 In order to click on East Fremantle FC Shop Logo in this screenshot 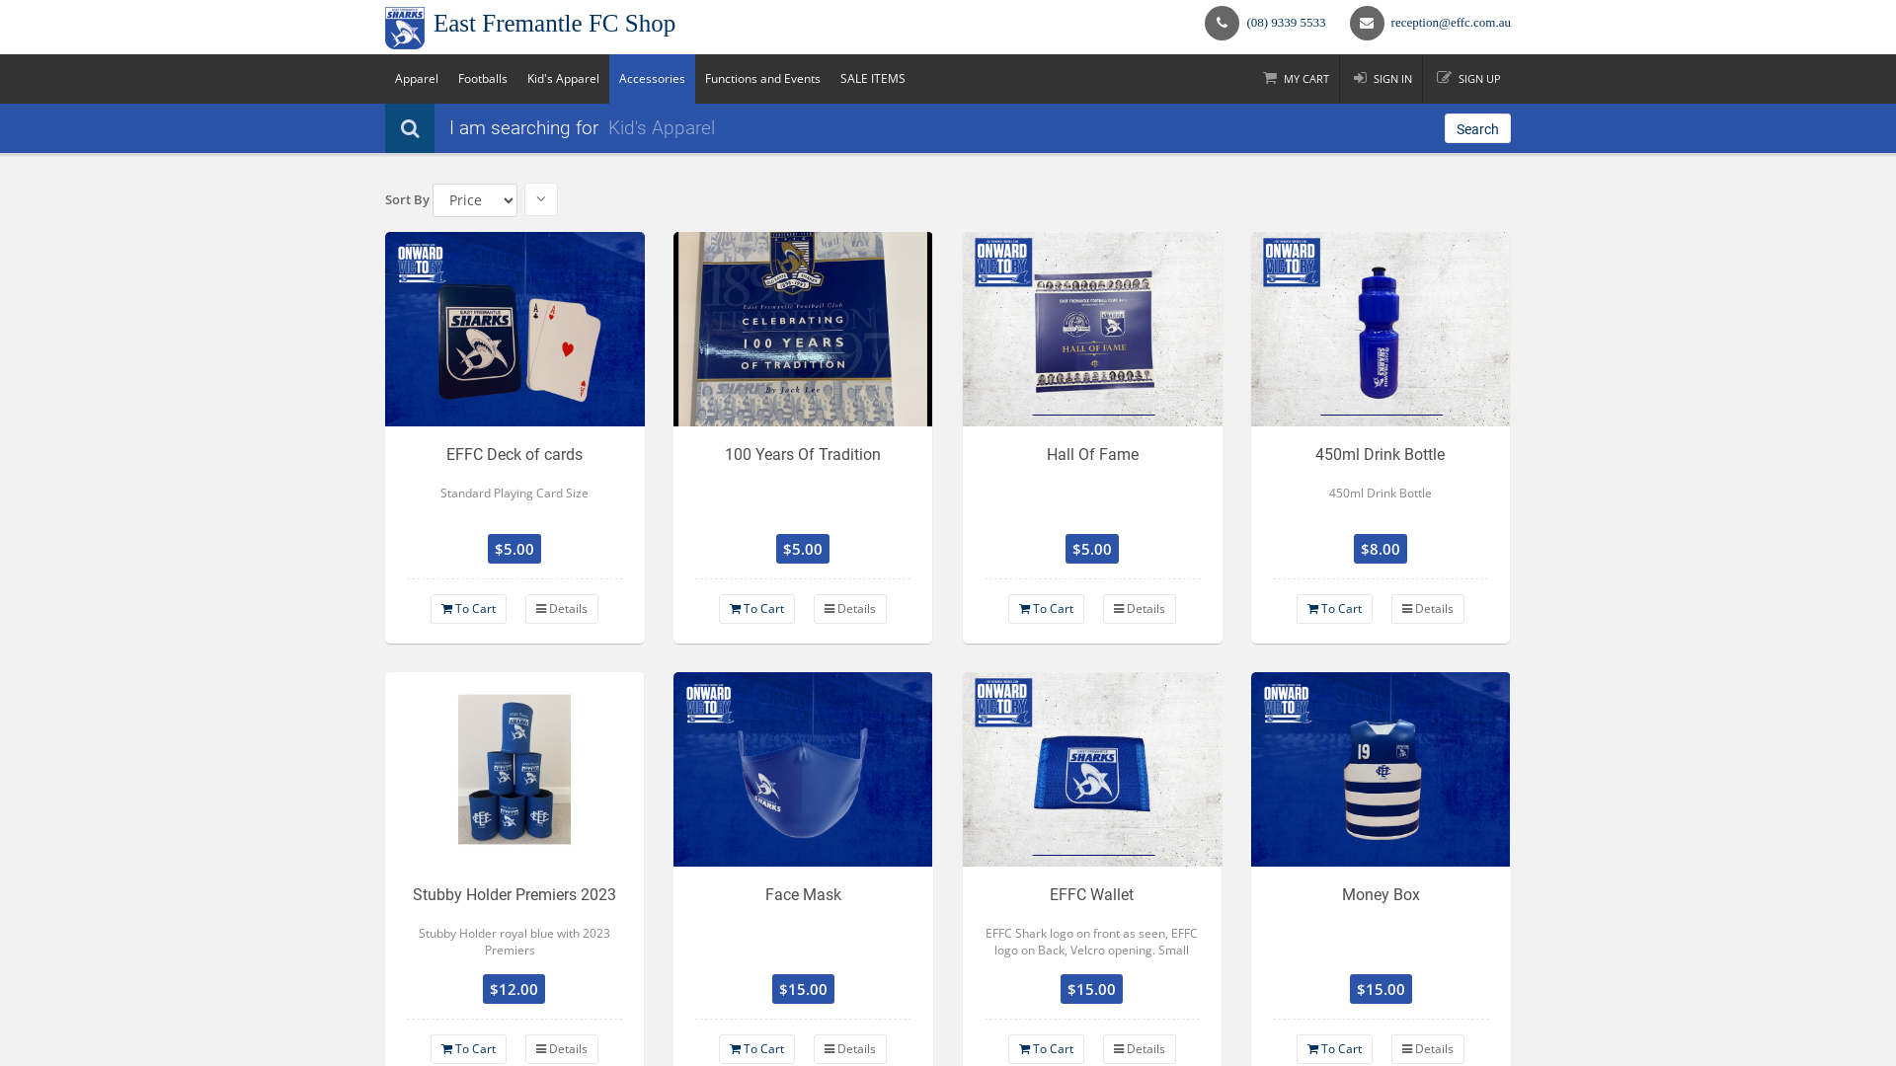, I will do `click(405, 28)`.